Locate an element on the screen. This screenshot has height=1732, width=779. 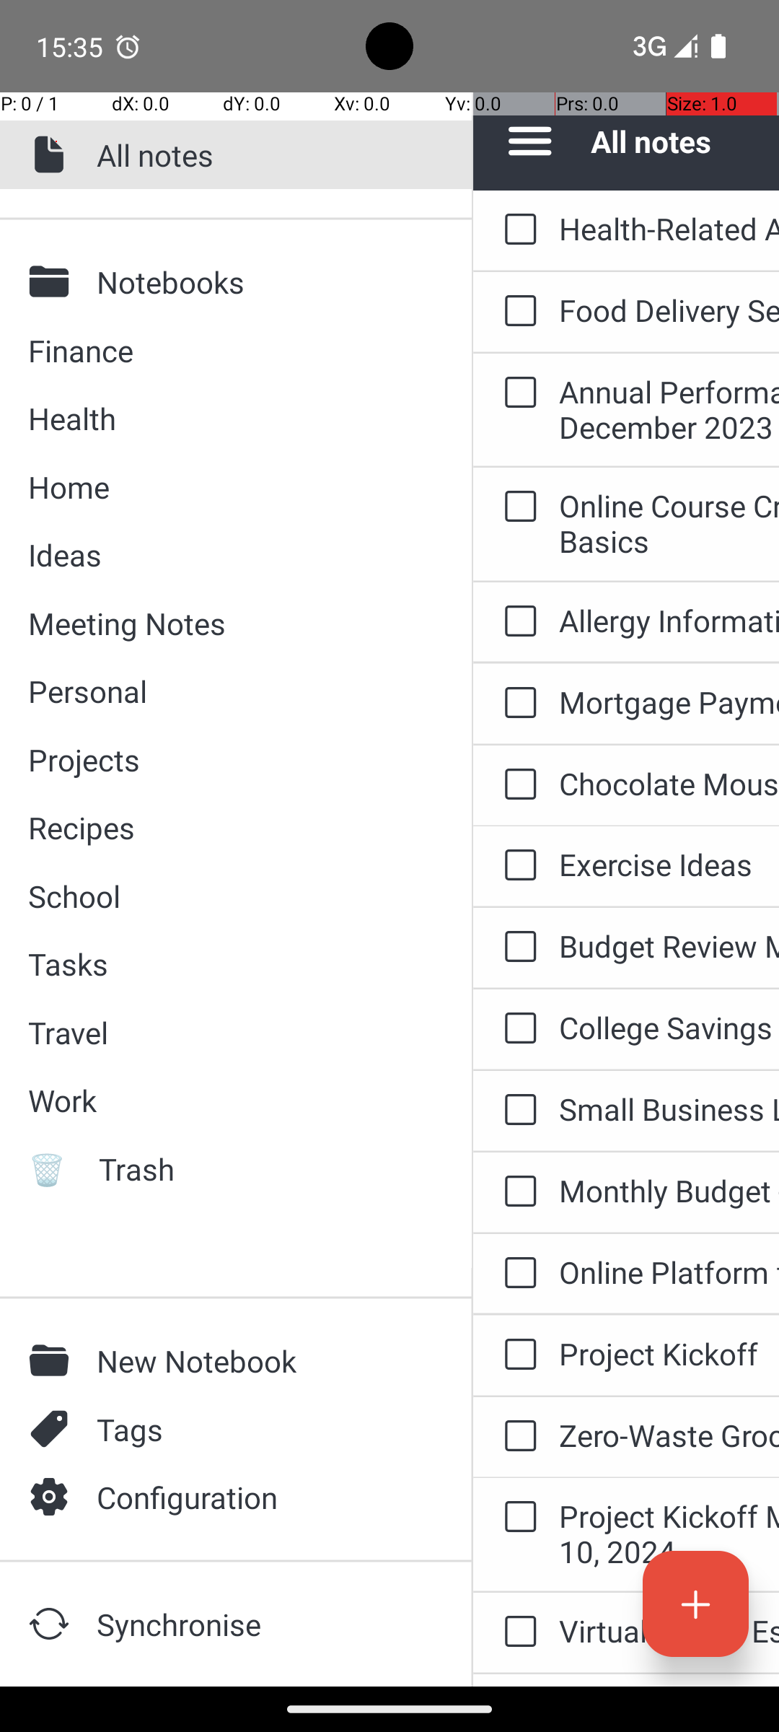
Food Delivery Service for Dietary Restrictions is located at coordinates (669, 310).